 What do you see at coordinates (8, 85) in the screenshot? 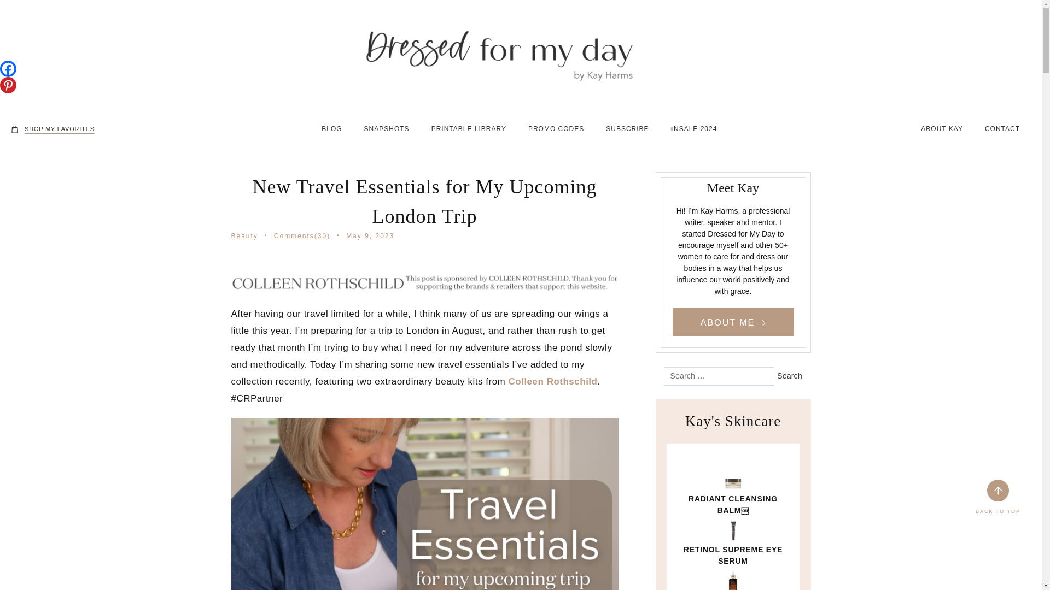
I see `Pinterest` at bounding box center [8, 85].